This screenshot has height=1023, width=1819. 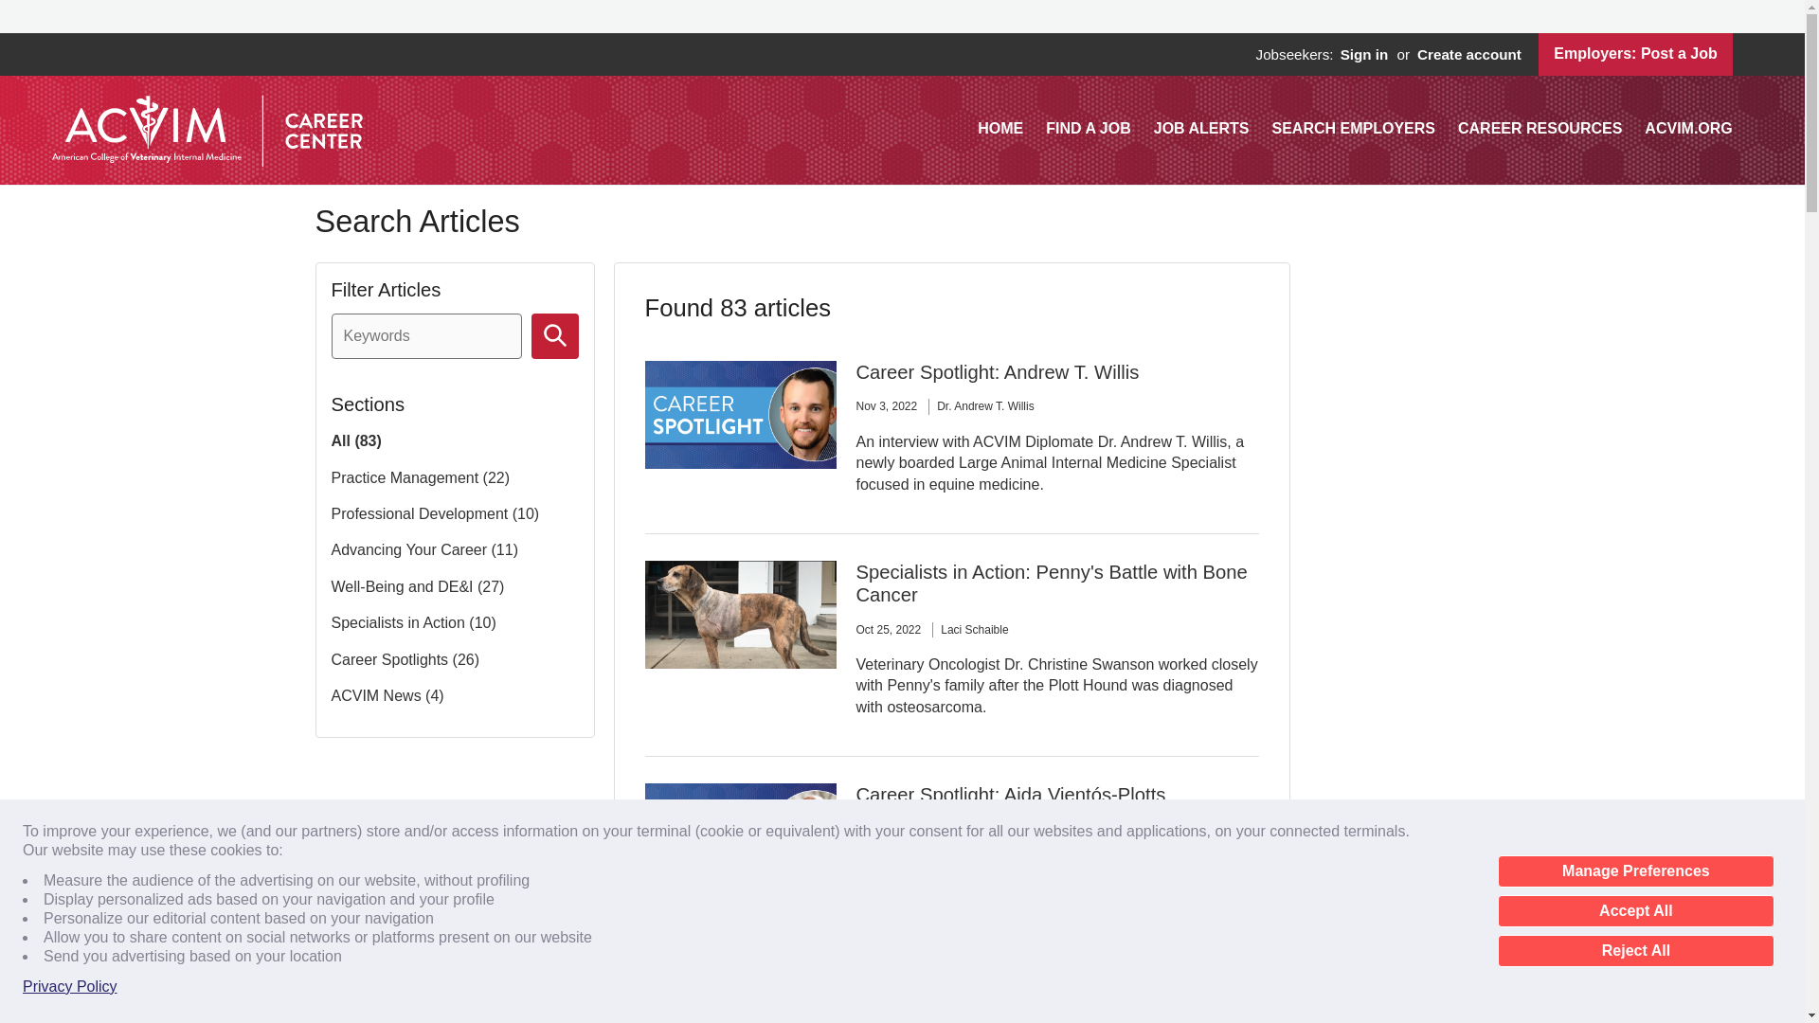 What do you see at coordinates (1362, 55) in the screenshot?
I see `Sign in` at bounding box center [1362, 55].